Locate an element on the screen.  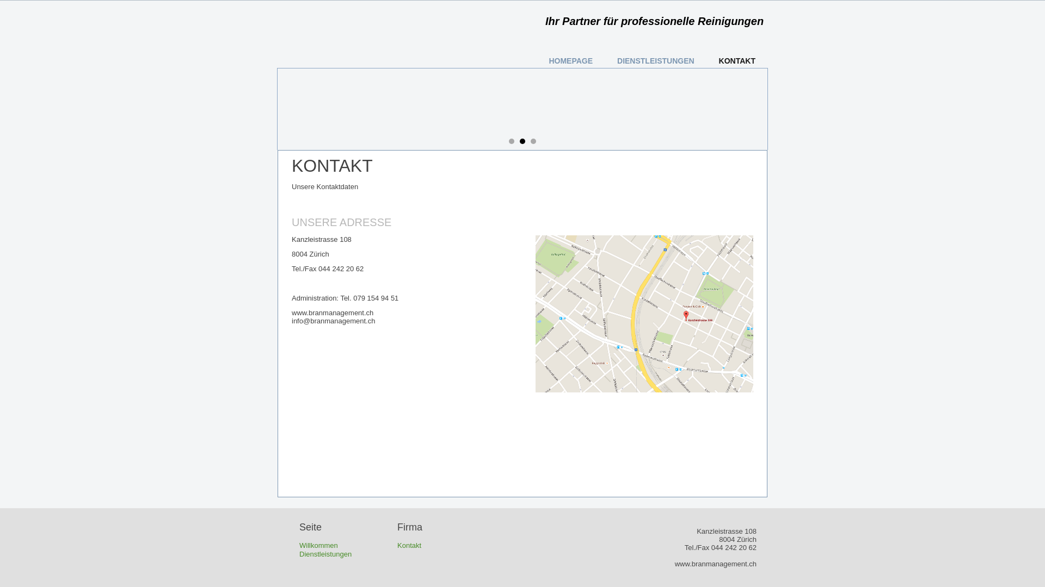
Dienstleistungen is located at coordinates (325, 554).